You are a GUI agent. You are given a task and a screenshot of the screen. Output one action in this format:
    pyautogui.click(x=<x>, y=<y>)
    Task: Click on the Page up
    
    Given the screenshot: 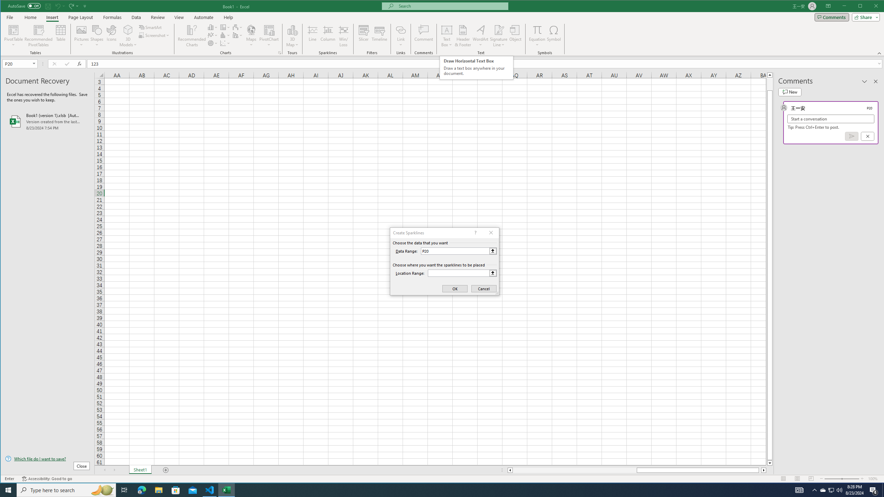 What is the action you would take?
    pyautogui.click(x=770, y=84)
    